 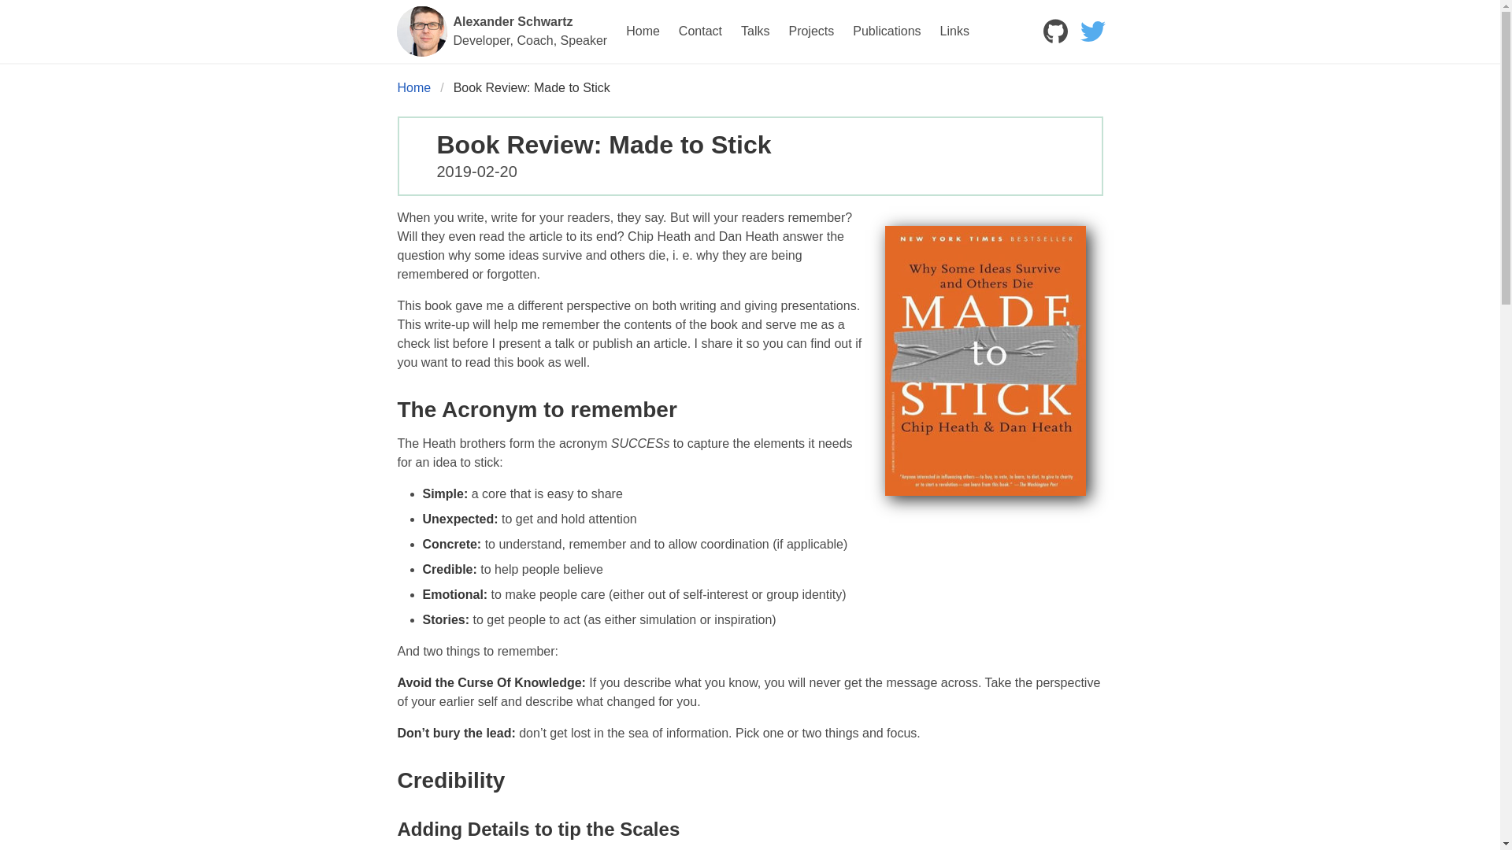 What do you see at coordinates (754, 31) in the screenshot?
I see `Talks` at bounding box center [754, 31].